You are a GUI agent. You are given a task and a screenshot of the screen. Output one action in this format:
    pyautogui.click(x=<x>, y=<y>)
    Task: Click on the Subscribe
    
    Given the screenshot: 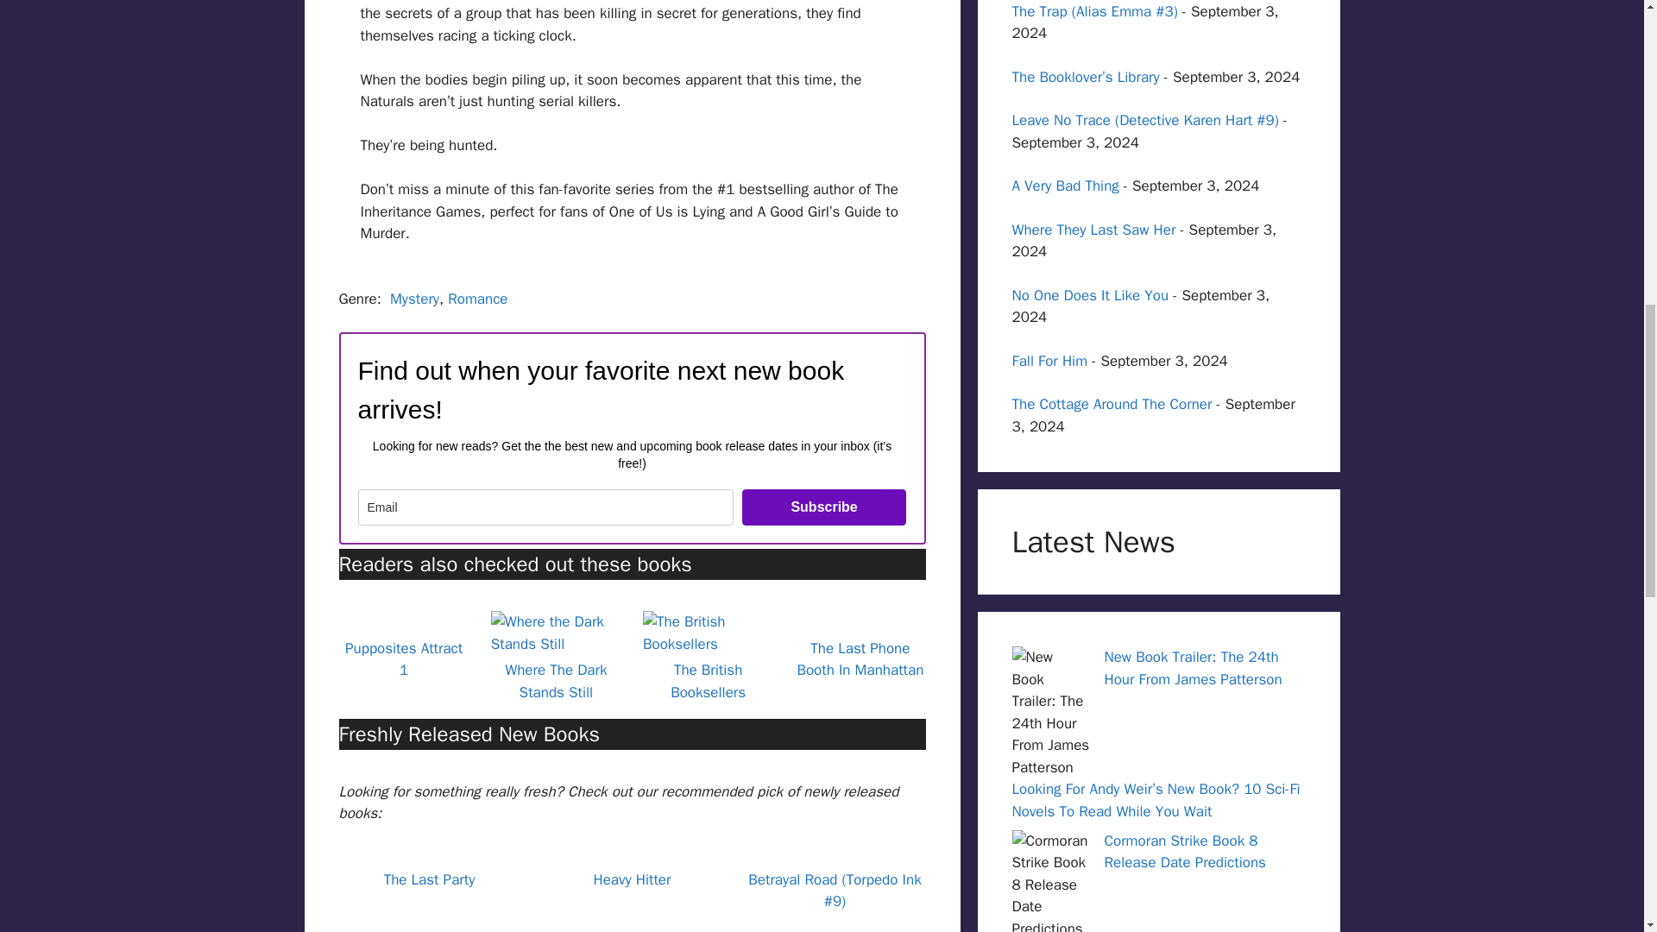 What is the action you would take?
    pyautogui.click(x=824, y=507)
    